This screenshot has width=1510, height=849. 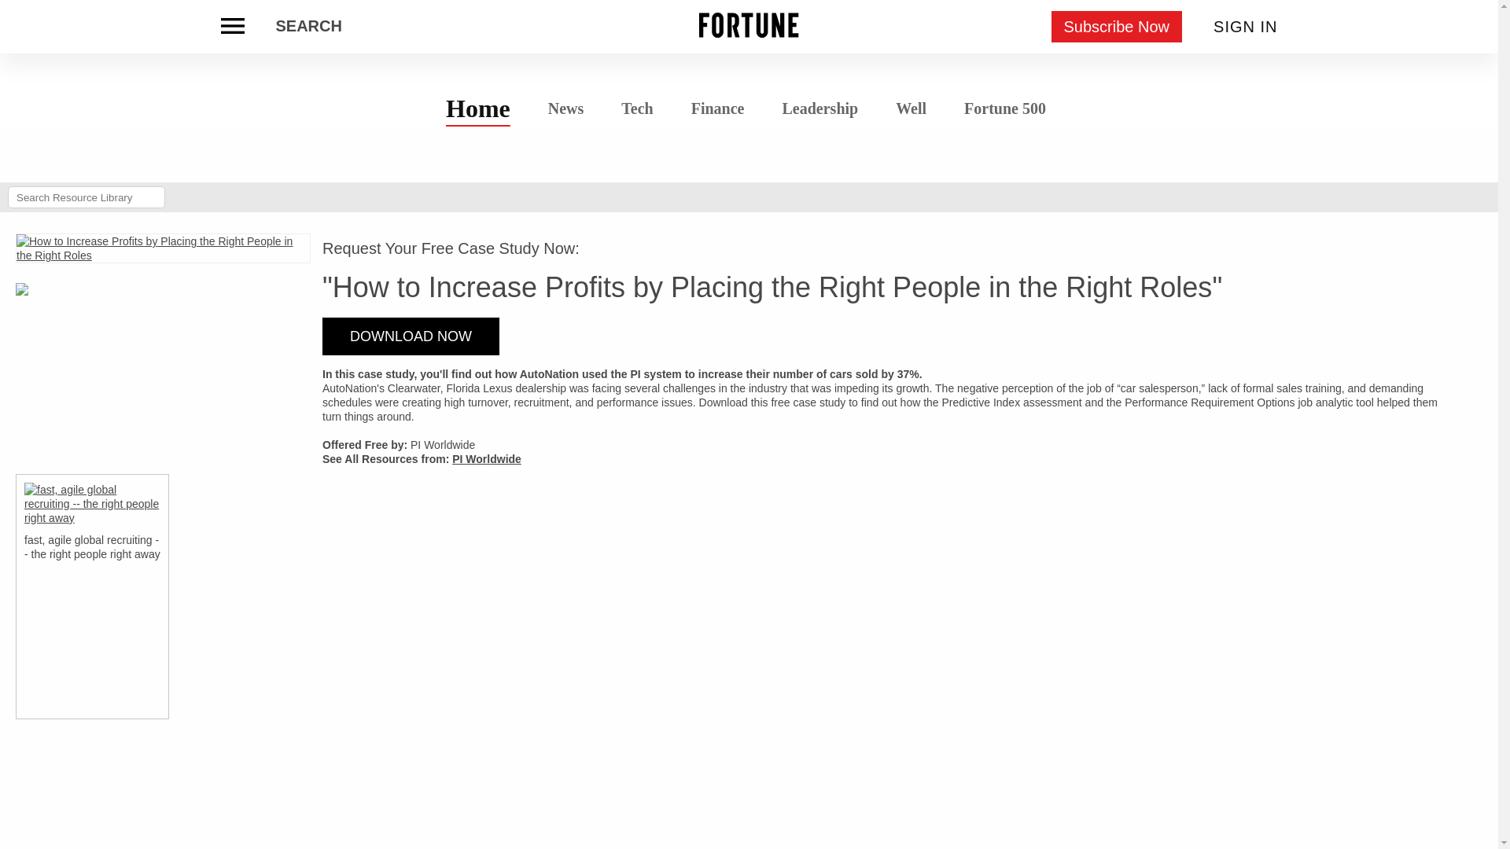 I want to click on Finance, so click(x=717, y=108).